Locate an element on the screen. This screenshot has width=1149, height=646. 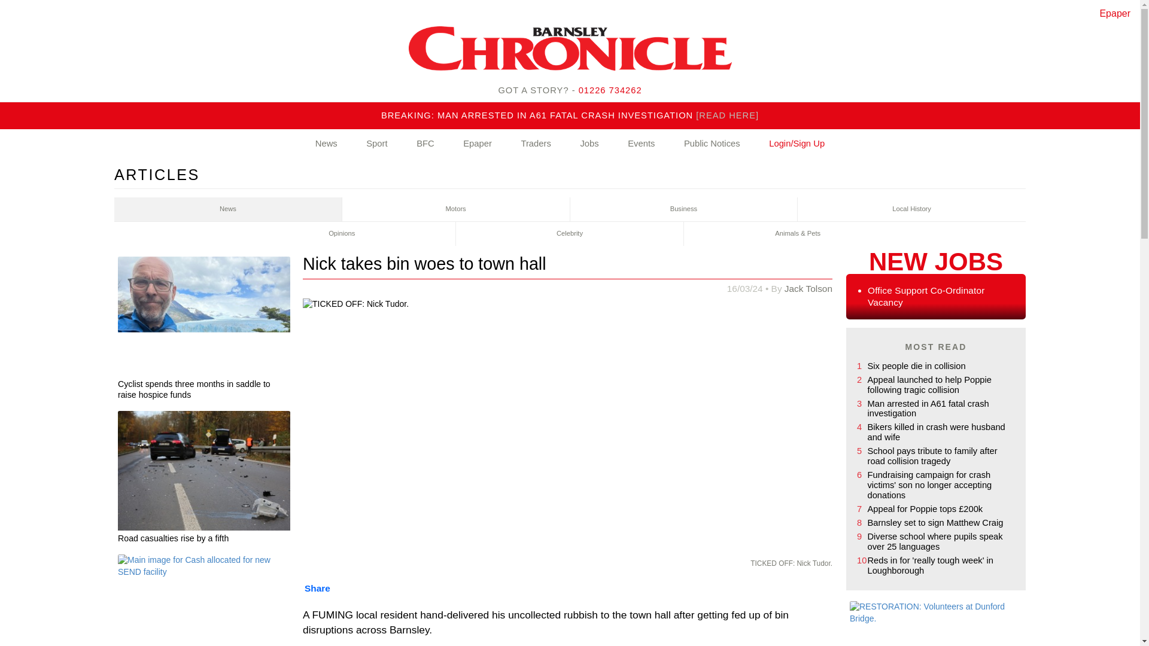
01226 734262 is located at coordinates (610, 90).